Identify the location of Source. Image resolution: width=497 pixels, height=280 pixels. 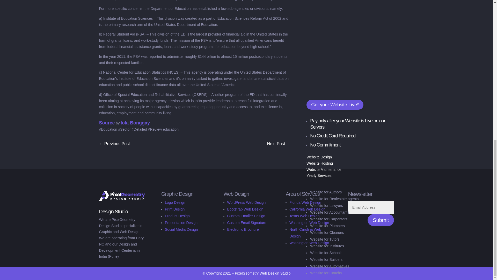
(107, 123).